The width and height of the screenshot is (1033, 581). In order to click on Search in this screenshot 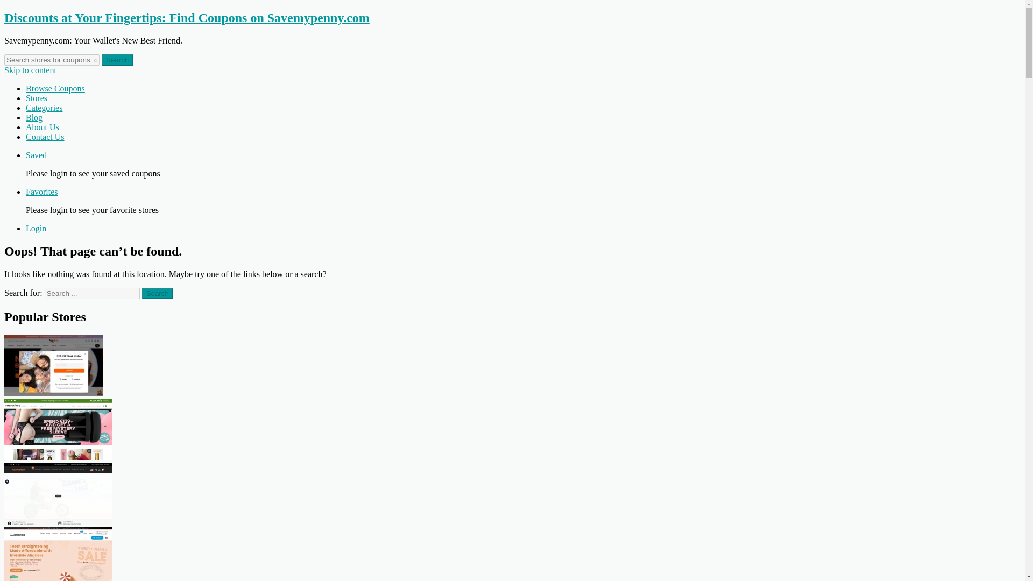, I will do `click(158, 293)`.